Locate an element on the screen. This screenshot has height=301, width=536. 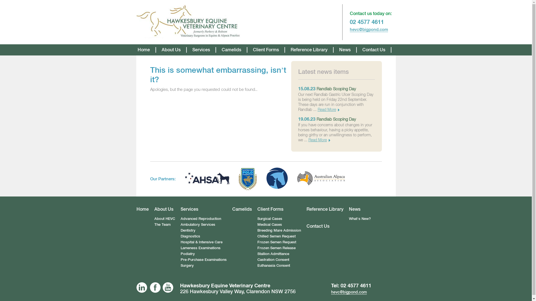
Dentistry is located at coordinates (188, 230).